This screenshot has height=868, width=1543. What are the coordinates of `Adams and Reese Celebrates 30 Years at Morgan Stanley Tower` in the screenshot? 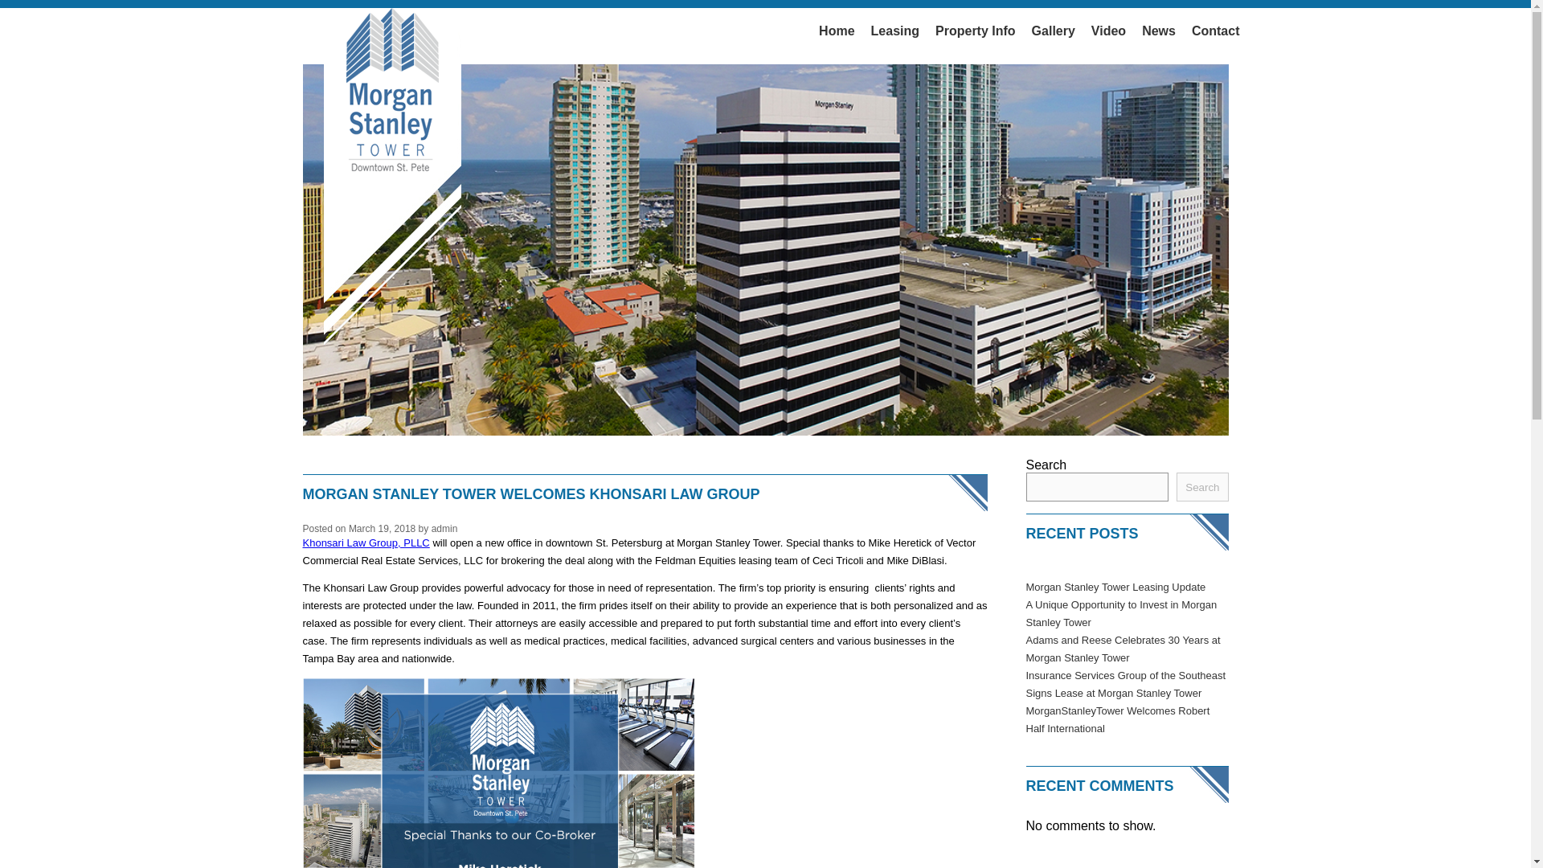 It's located at (1123, 649).